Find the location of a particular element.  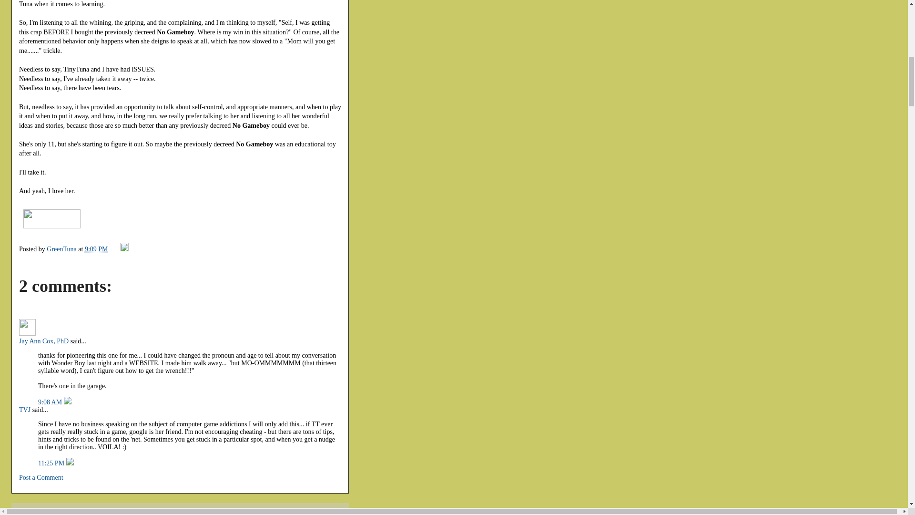

Older Post is located at coordinates (75, 513).